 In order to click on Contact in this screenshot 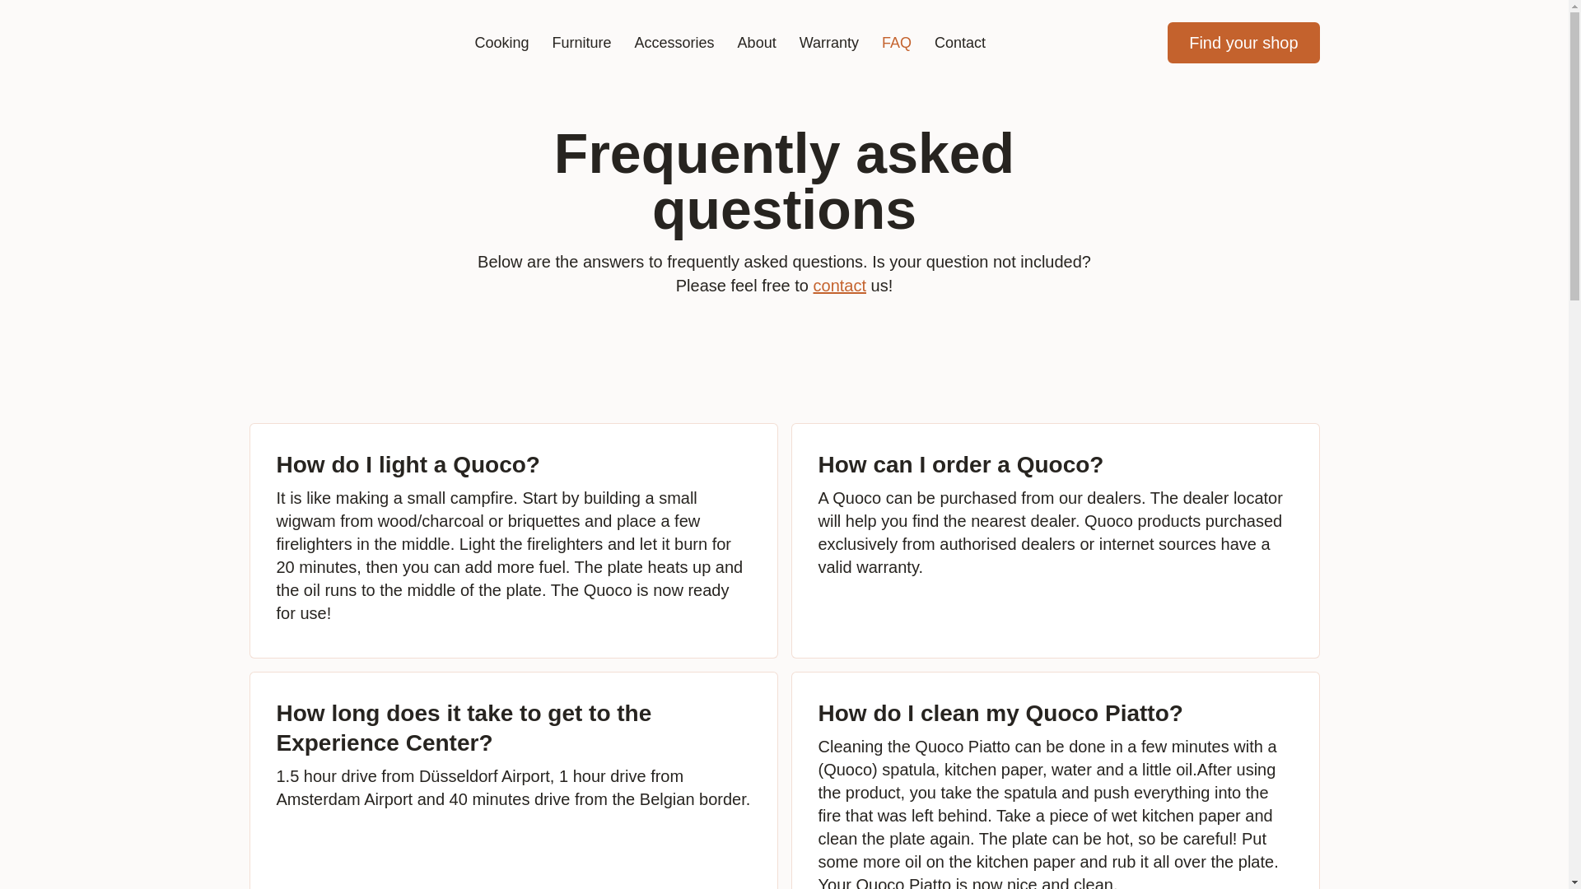, I will do `click(960, 43)`.